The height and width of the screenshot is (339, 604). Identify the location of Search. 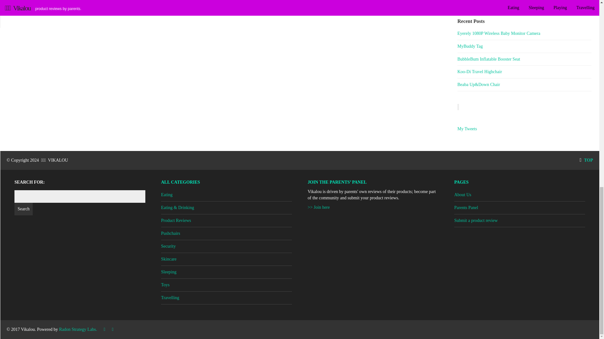
(23, 209).